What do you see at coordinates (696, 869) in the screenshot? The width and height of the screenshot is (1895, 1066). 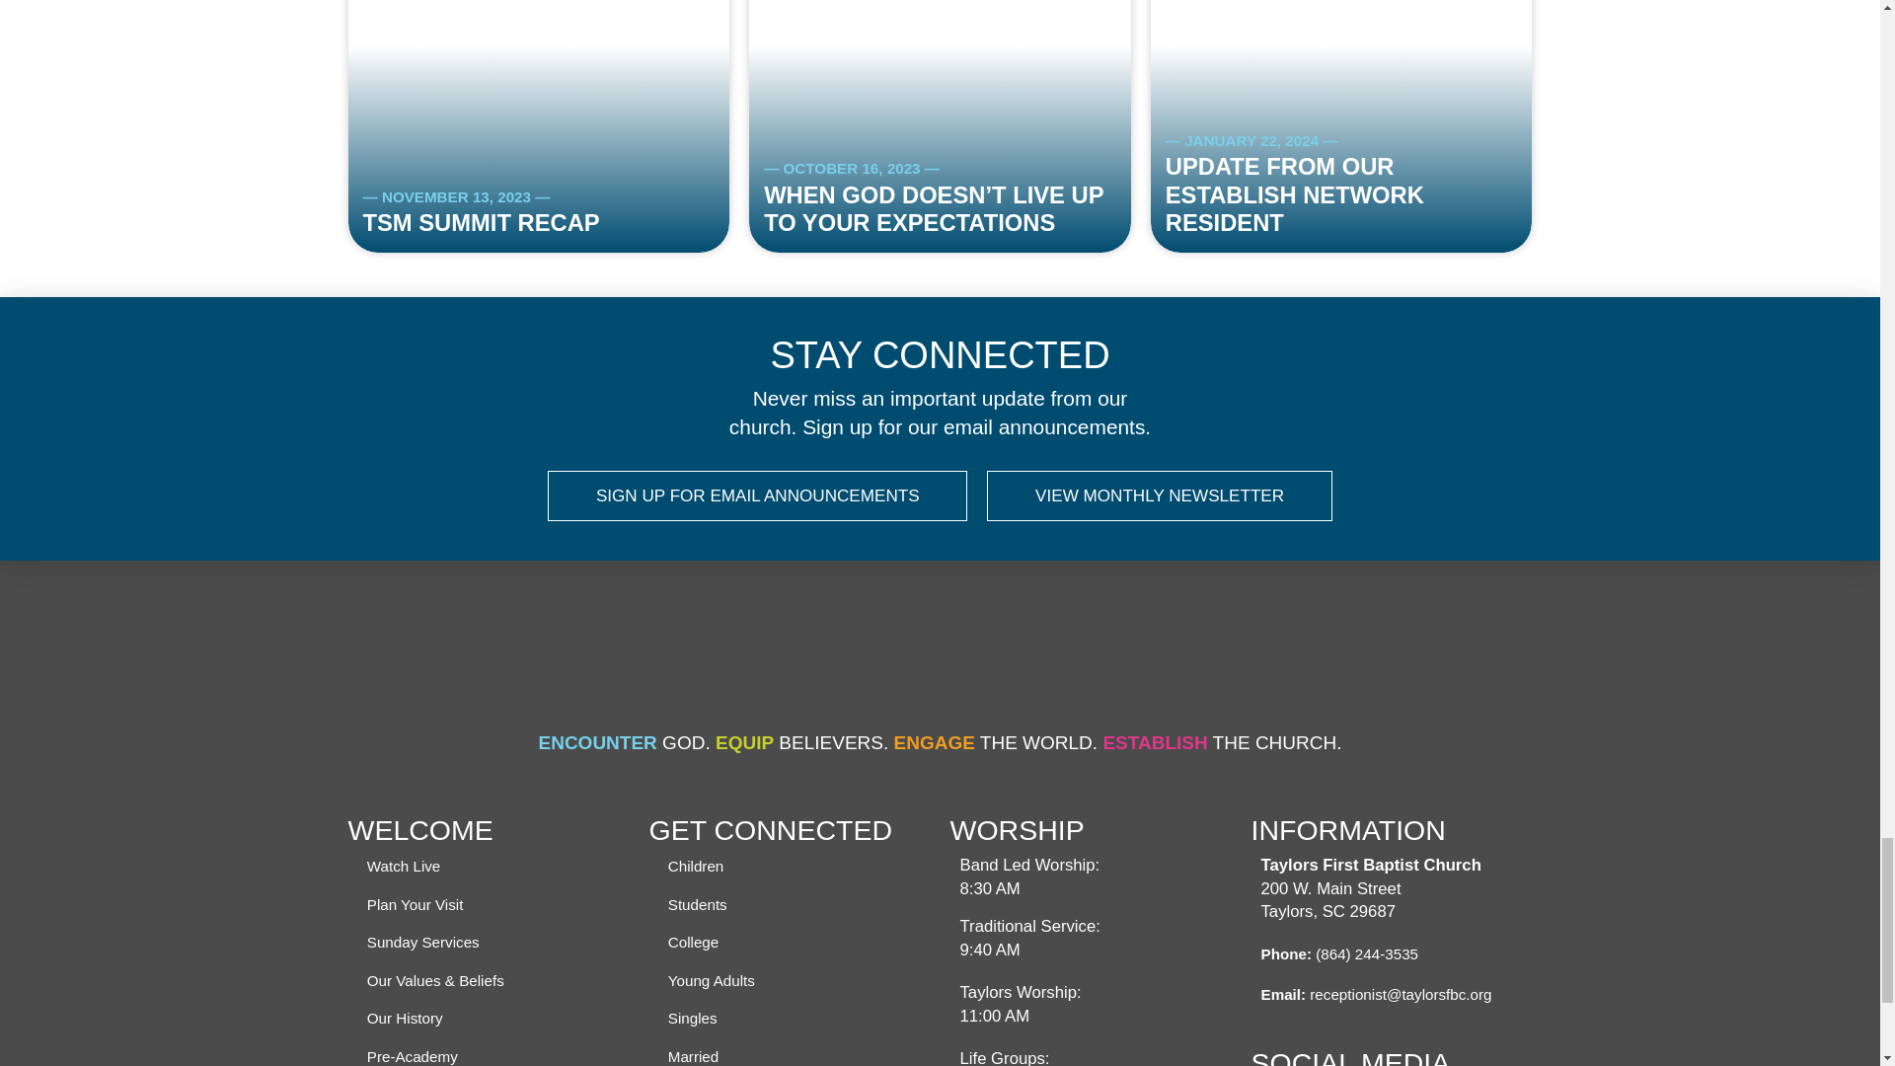 I see `Children` at bounding box center [696, 869].